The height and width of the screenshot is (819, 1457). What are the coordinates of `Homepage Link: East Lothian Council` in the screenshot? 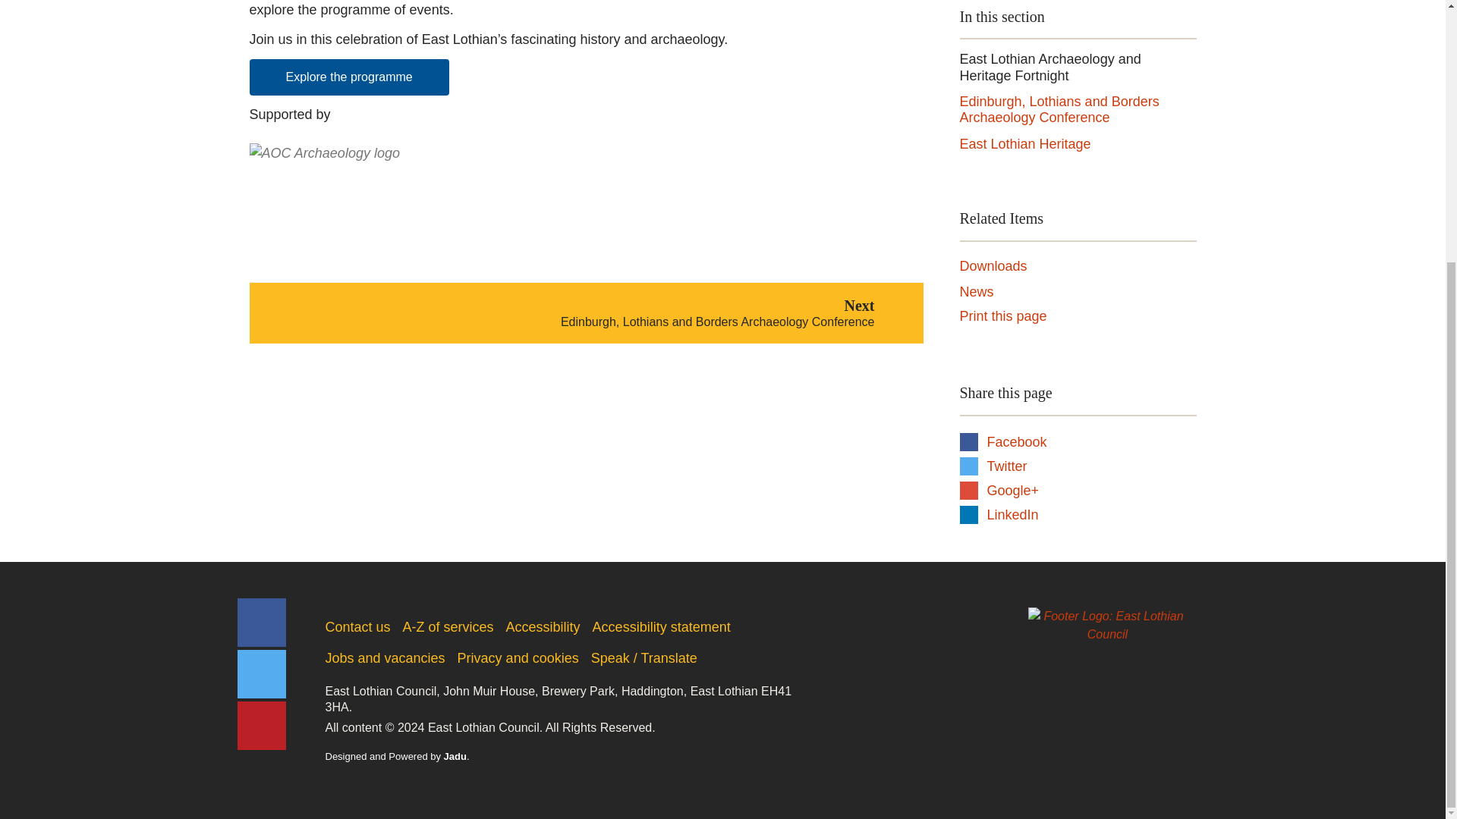 It's located at (1106, 625).